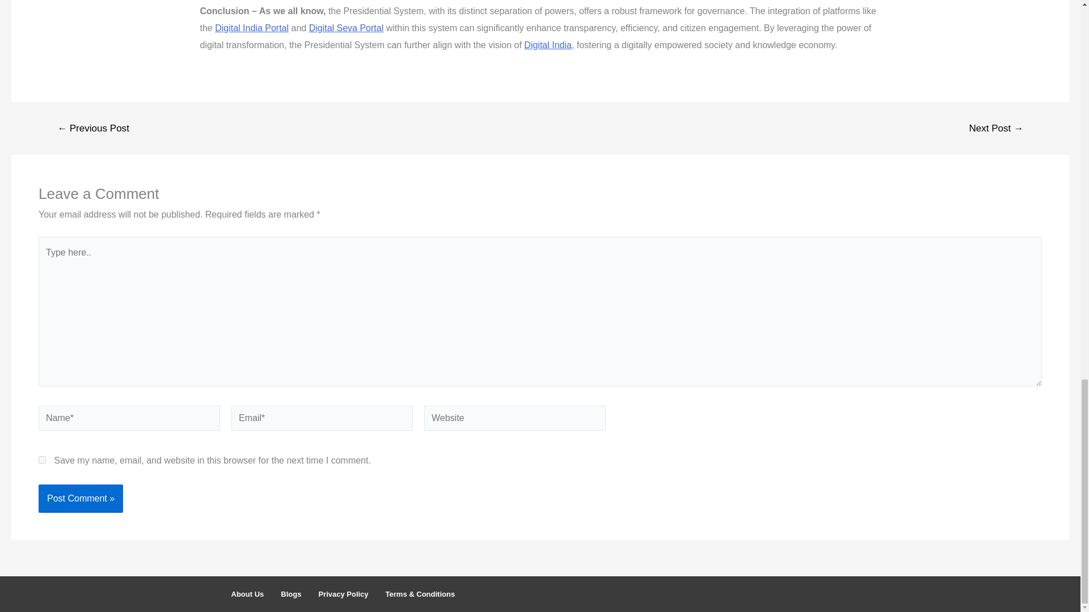 Image resolution: width=1089 pixels, height=612 pixels. I want to click on Blogs, so click(290, 594).